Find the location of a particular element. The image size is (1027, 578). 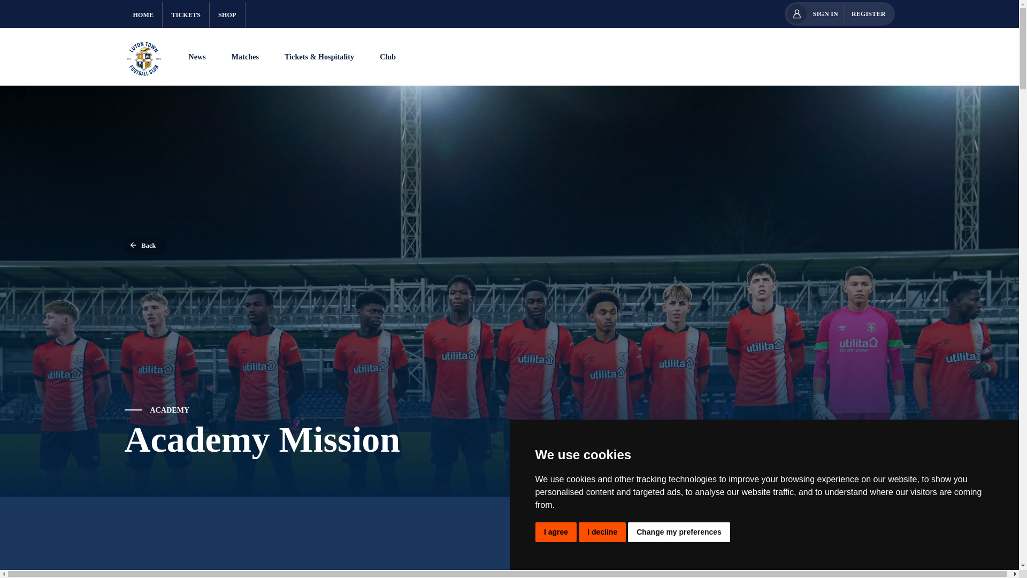

Back is located at coordinates (145, 246).